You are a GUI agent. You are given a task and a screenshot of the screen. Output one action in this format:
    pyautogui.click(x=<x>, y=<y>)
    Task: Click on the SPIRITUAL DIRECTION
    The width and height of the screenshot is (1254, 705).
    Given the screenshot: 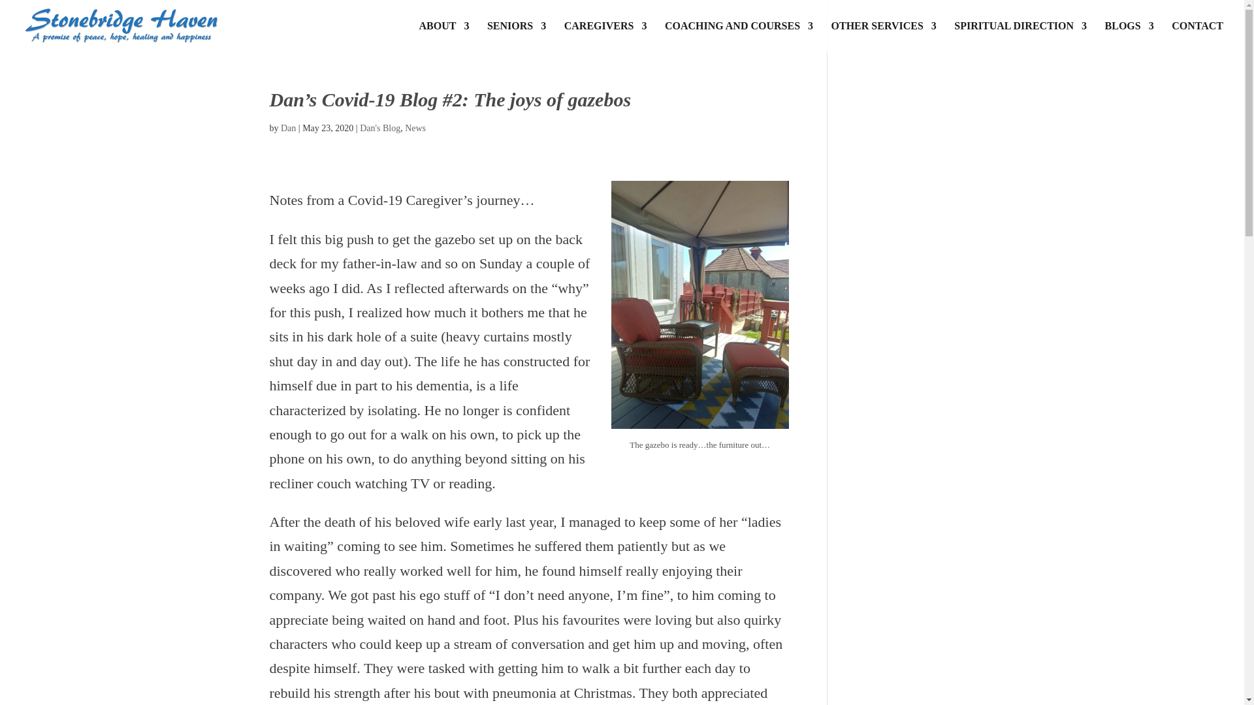 What is the action you would take?
    pyautogui.click(x=1020, y=37)
    